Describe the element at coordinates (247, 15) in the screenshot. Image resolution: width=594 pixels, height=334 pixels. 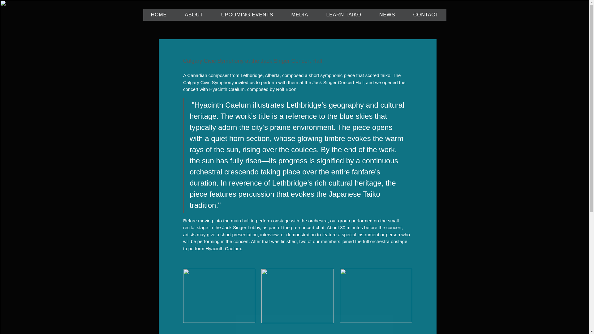
I see `UPCOMING EVENTS` at that location.